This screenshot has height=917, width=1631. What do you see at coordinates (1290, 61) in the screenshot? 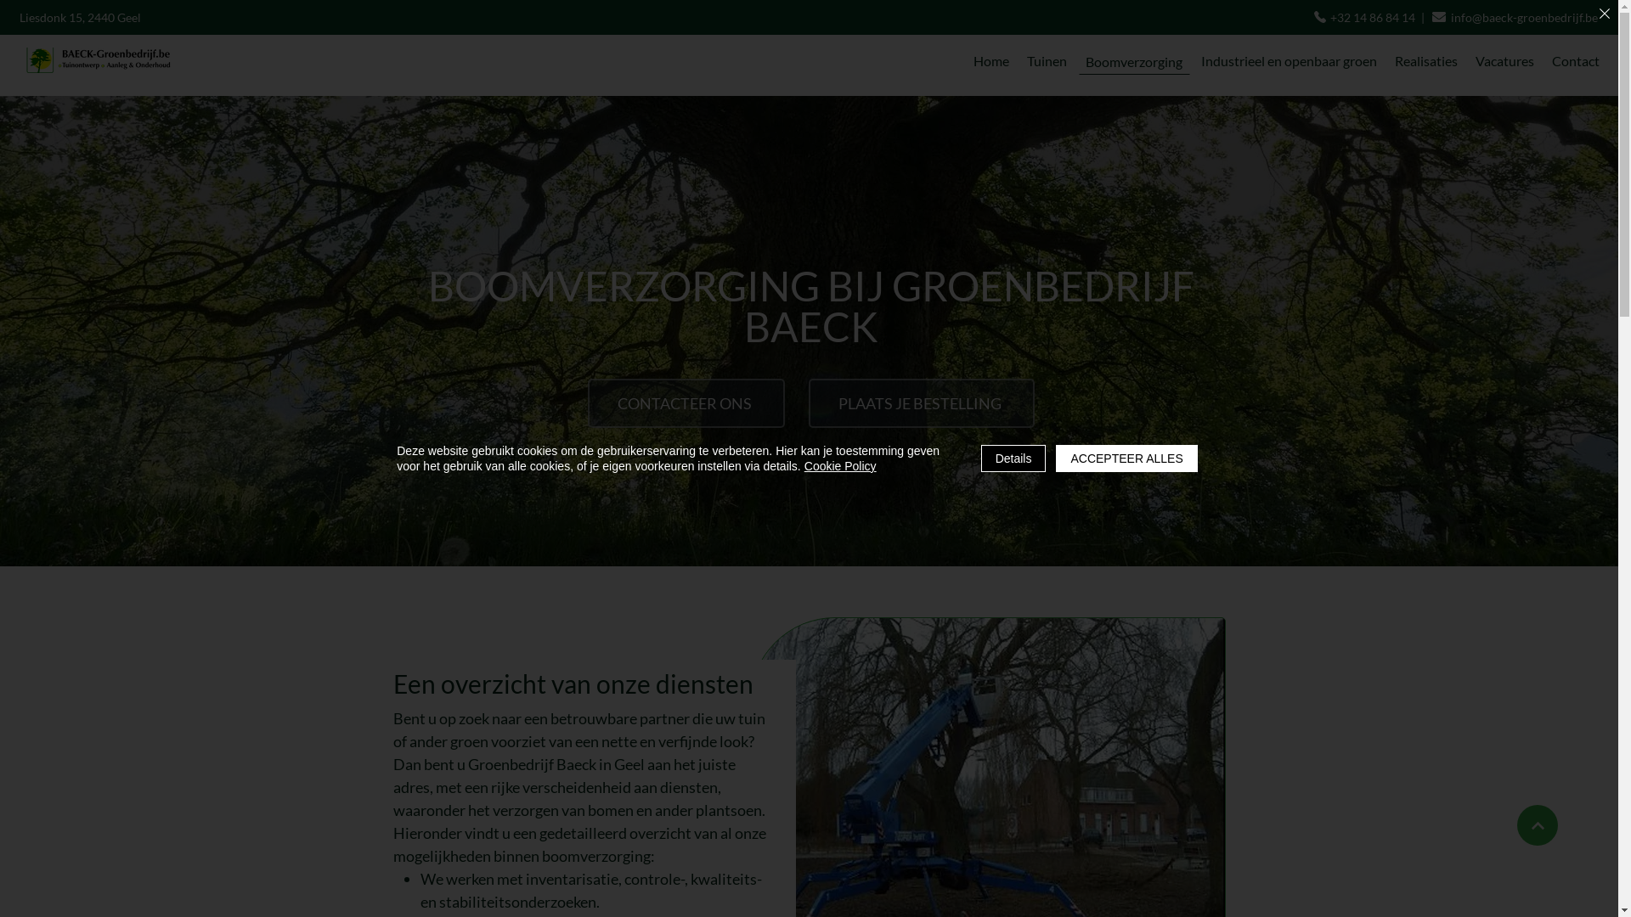
I see `Industrieel en openbaar groen` at bounding box center [1290, 61].